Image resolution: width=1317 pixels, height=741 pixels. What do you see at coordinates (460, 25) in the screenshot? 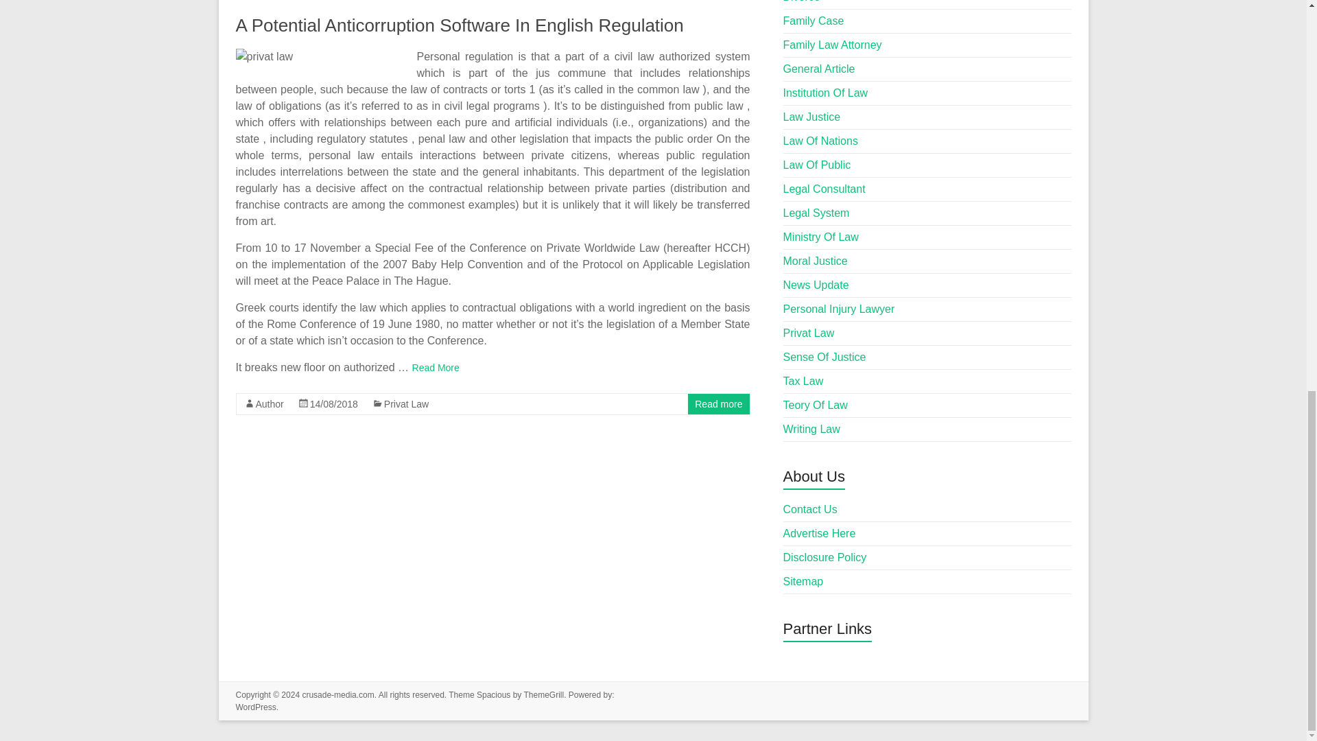
I see `A Potential Anticorruption Software In English Regulation` at bounding box center [460, 25].